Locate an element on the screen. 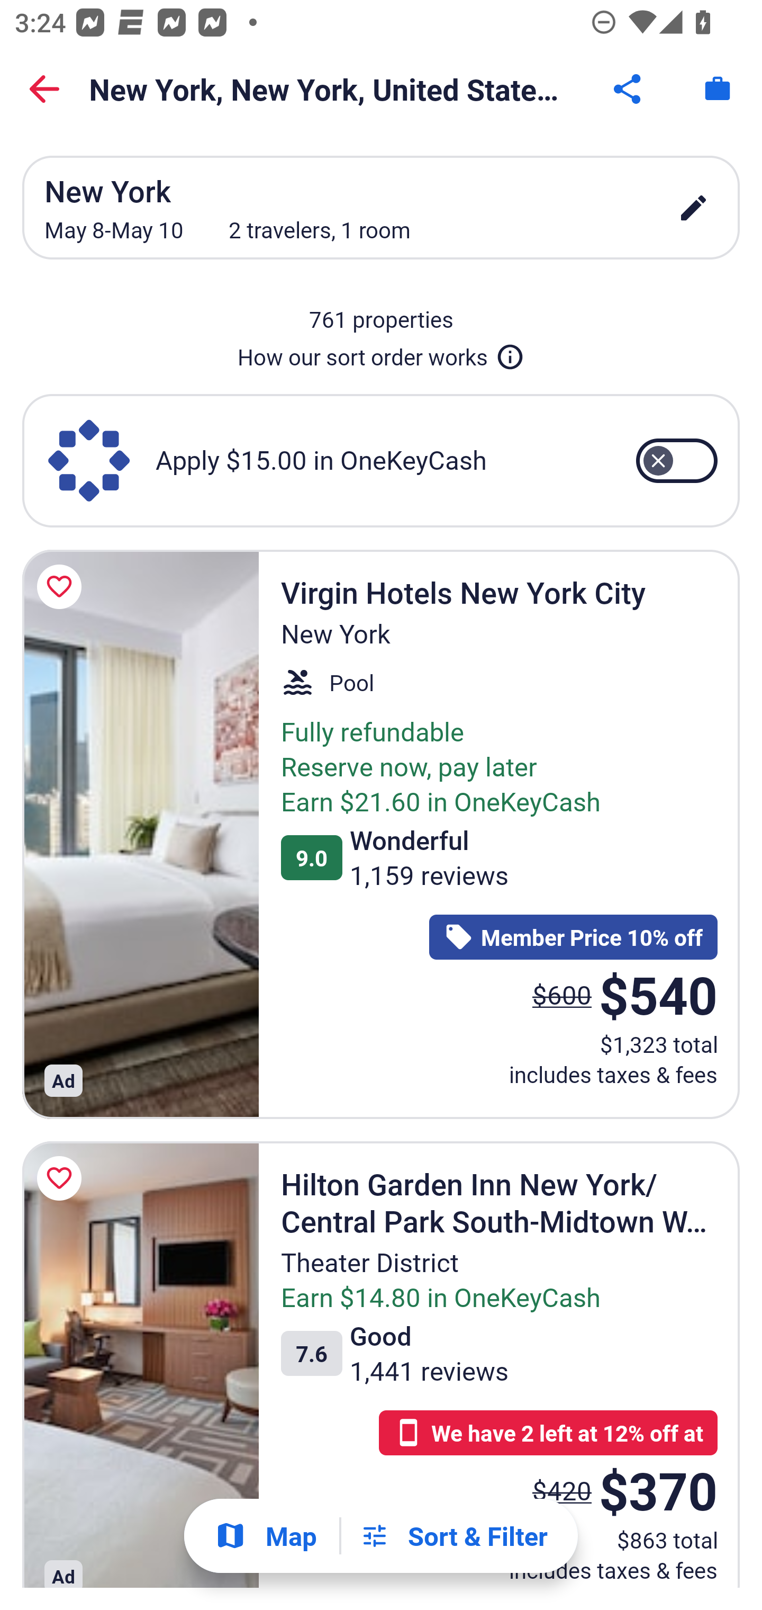  How our sort order works is located at coordinates (381, 353).